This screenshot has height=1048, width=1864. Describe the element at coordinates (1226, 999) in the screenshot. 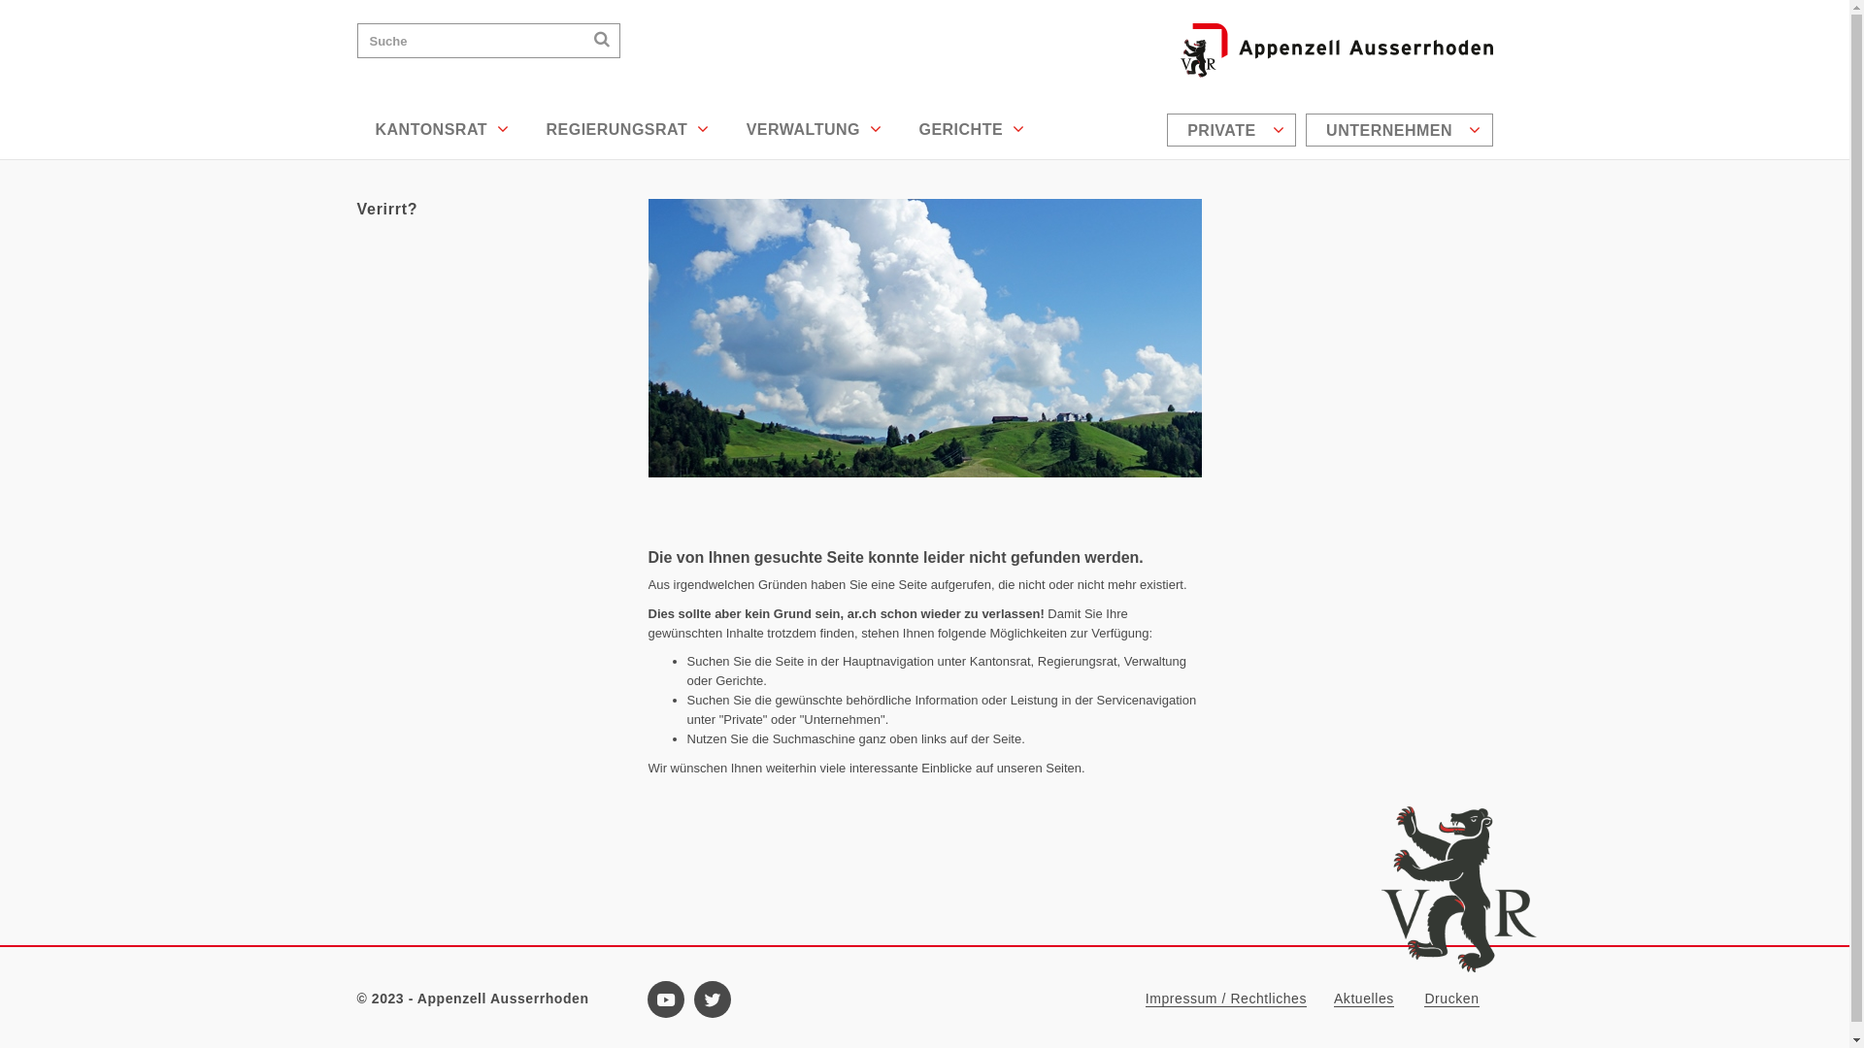

I see `Impressum / Rechtliches` at that location.